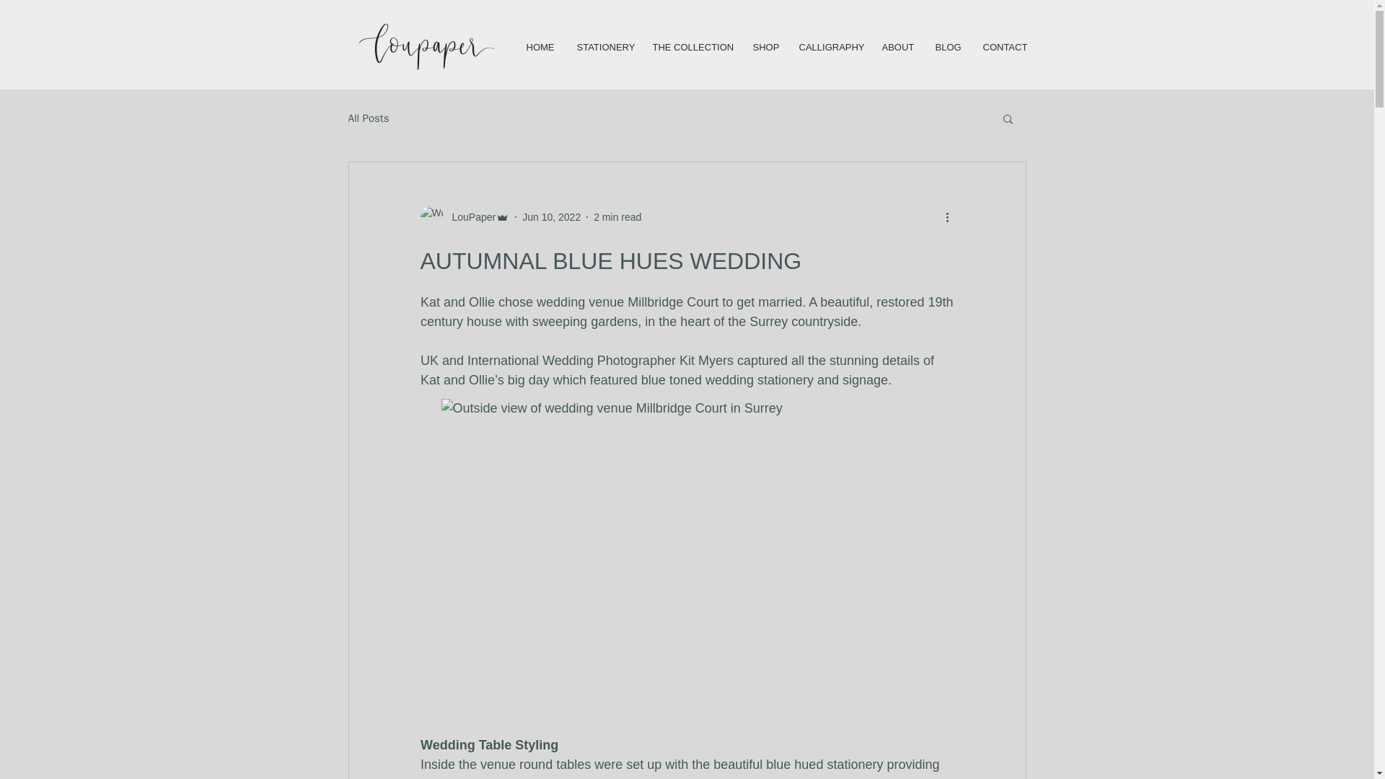 The height and width of the screenshot is (779, 1385). Describe the element at coordinates (368, 118) in the screenshot. I see `All Posts` at that location.